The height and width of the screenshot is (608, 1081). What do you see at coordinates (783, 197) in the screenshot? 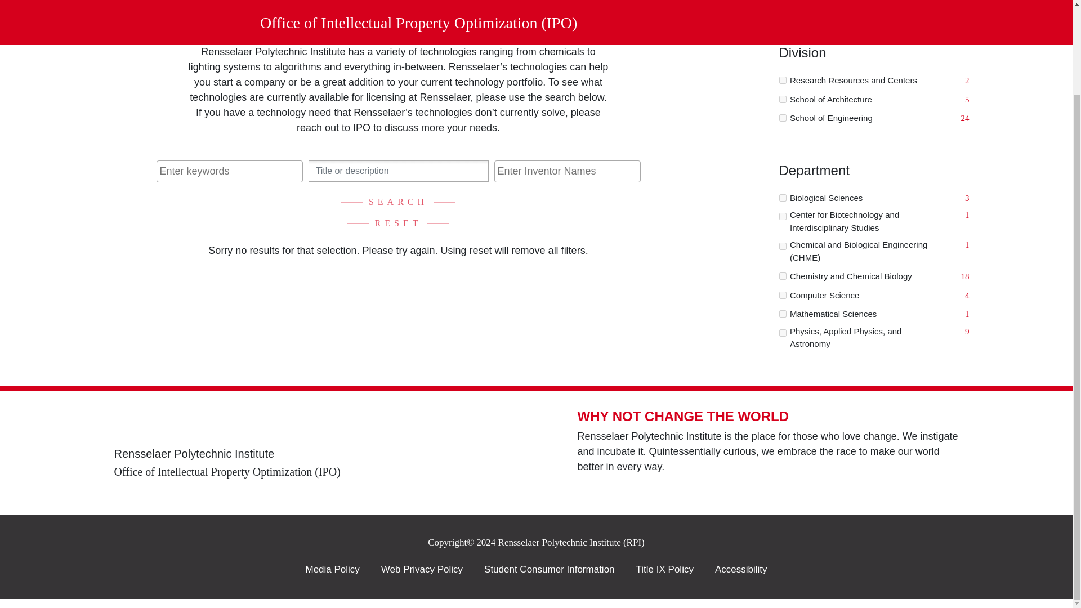
I see `on` at bounding box center [783, 197].